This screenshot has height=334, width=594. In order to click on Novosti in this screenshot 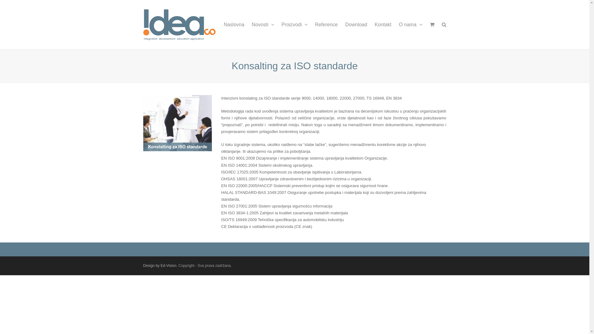, I will do `click(263, 25)`.